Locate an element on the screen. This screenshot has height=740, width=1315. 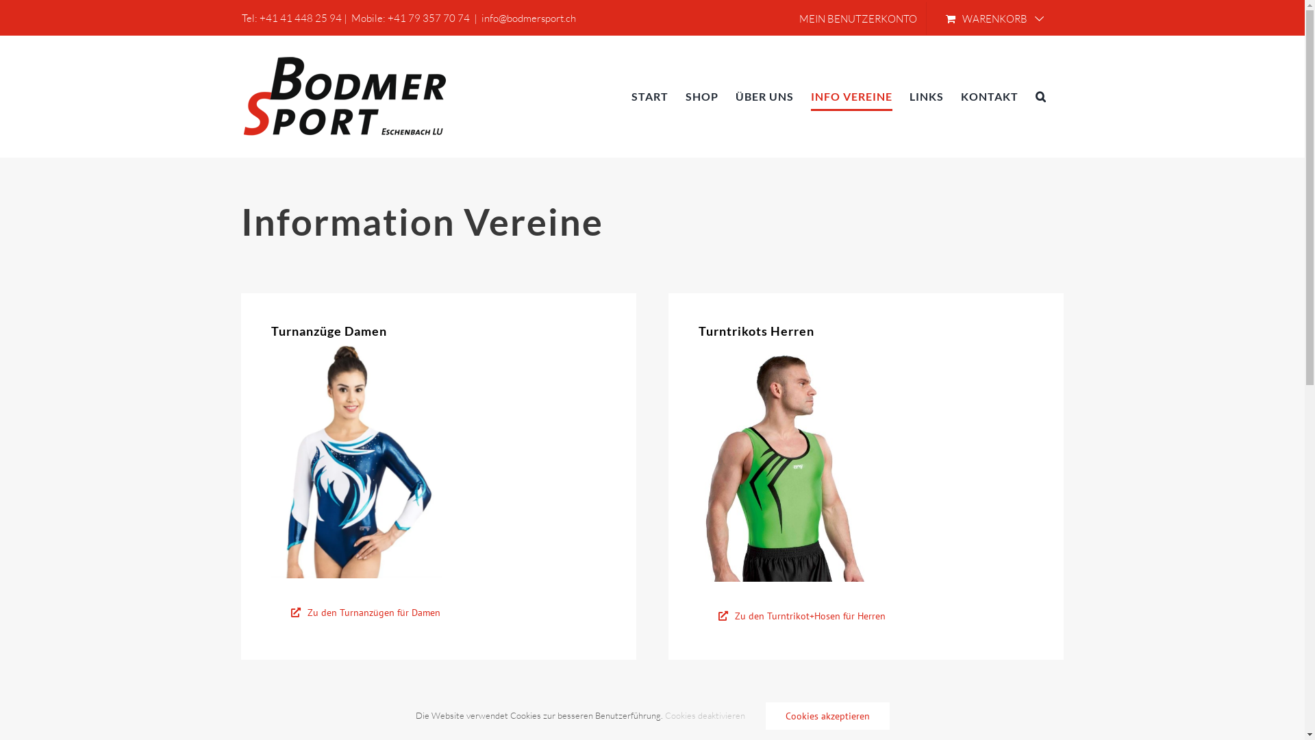
WARENKORB is located at coordinates (994, 18).